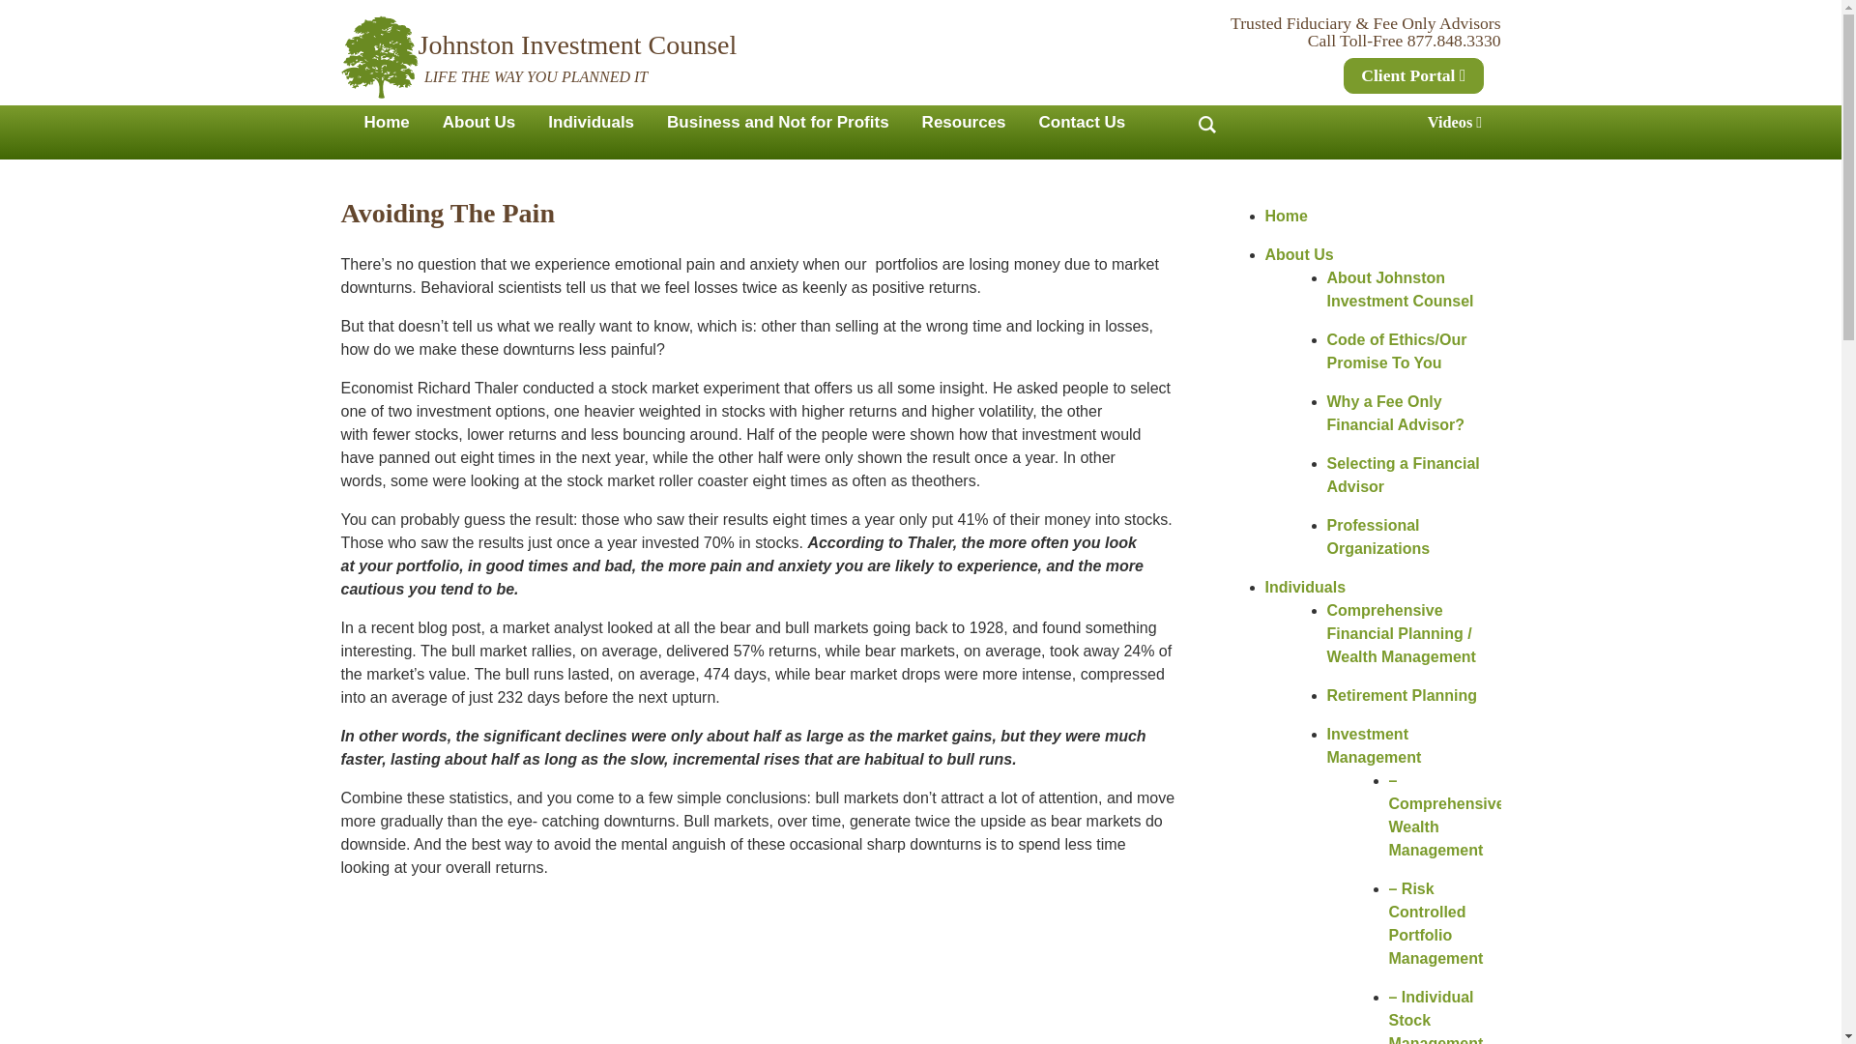 Image resolution: width=1856 pixels, height=1044 pixels. I want to click on Johnston Investment Counsel, so click(577, 44).